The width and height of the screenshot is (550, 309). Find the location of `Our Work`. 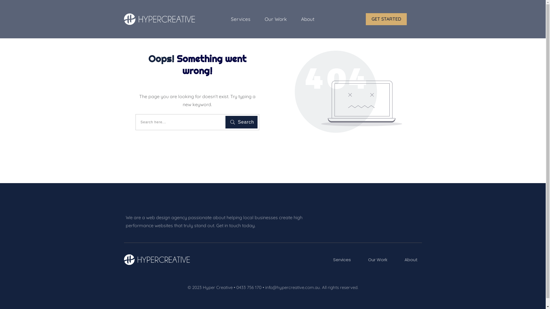

Our Work is located at coordinates (378, 260).